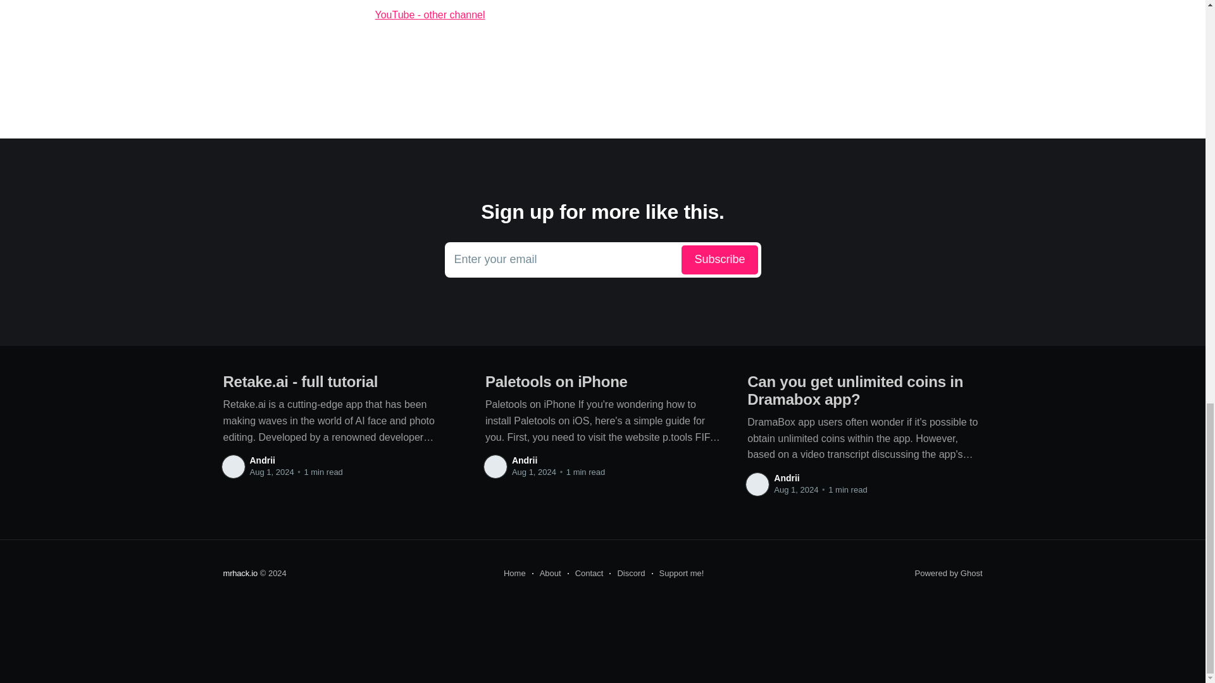  What do you see at coordinates (602, 15) in the screenshot?
I see `Support me!` at bounding box center [602, 15].